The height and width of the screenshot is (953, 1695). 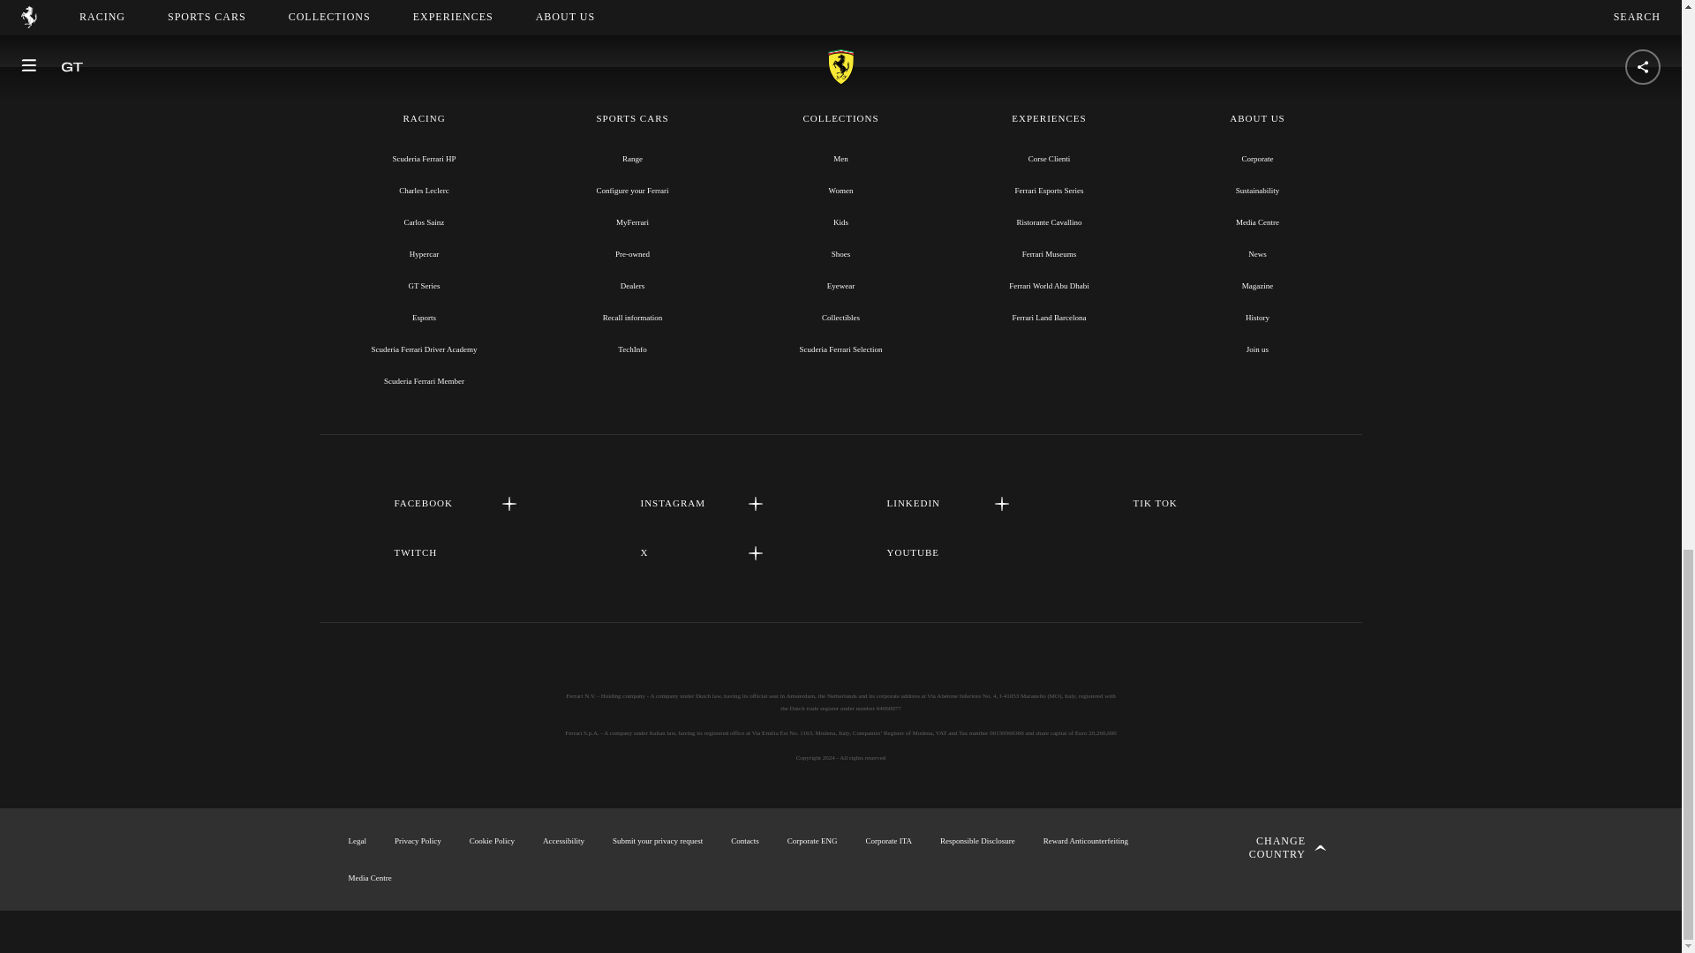 What do you see at coordinates (840, 253) in the screenshot?
I see `Shoes` at bounding box center [840, 253].